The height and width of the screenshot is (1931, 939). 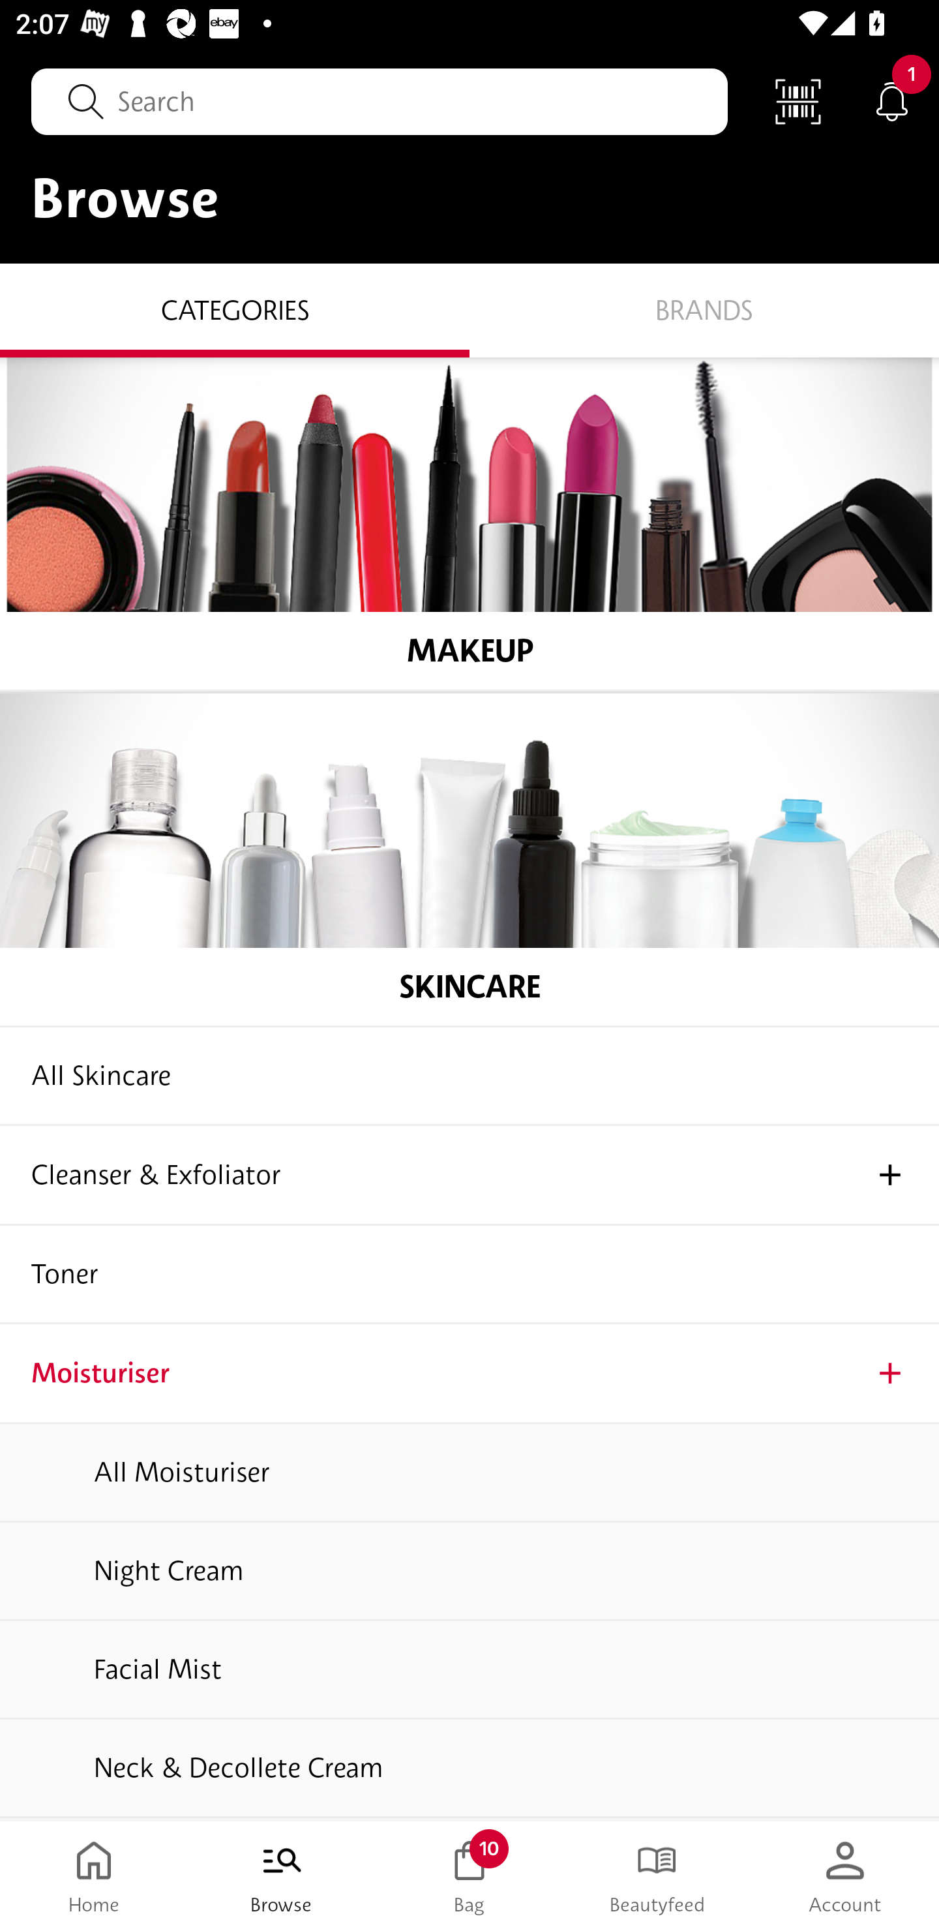 What do you see at coordinates (469, 1876) in the screenshot?
I see `Bag 10 Bag` at bounding box center [469, 1876].